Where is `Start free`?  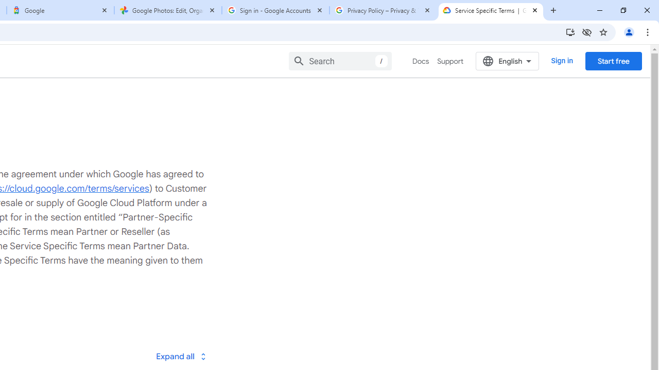
Start free is located at coordinates (613, 61).